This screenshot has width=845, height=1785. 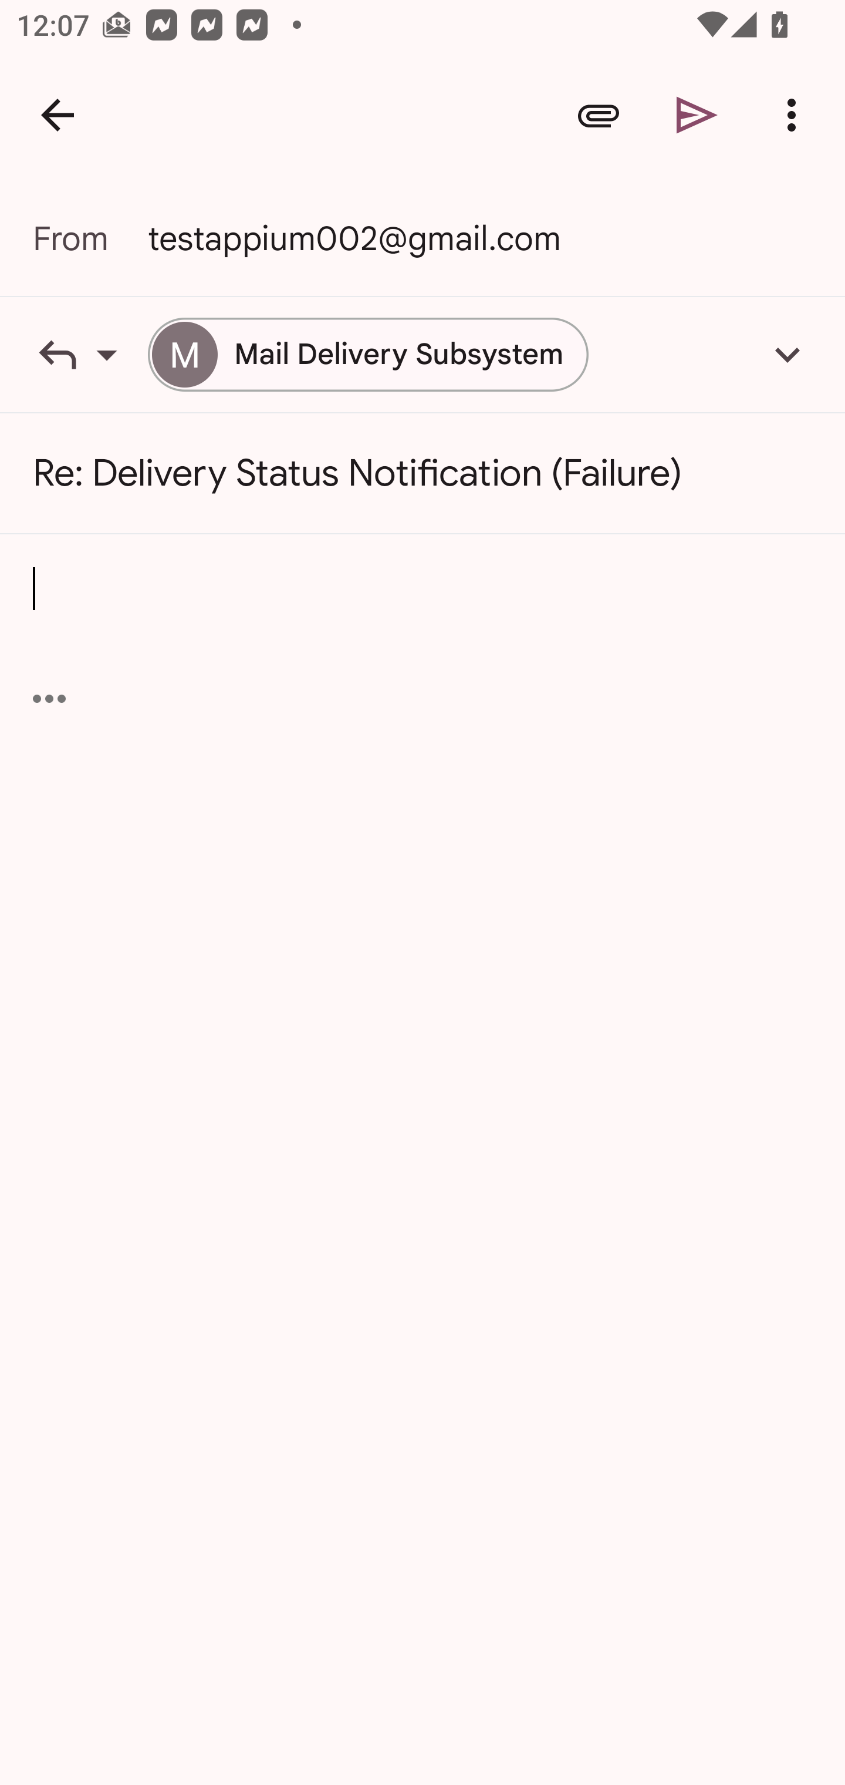 I want to click on Add Cc/Bcc, so click(x=787, y=354).